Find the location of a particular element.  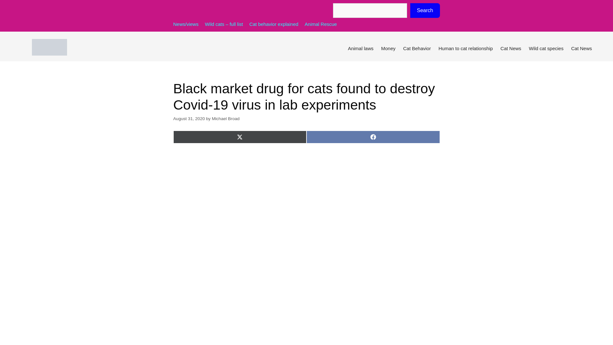

Animal laws is located at coordinates (361, 49).